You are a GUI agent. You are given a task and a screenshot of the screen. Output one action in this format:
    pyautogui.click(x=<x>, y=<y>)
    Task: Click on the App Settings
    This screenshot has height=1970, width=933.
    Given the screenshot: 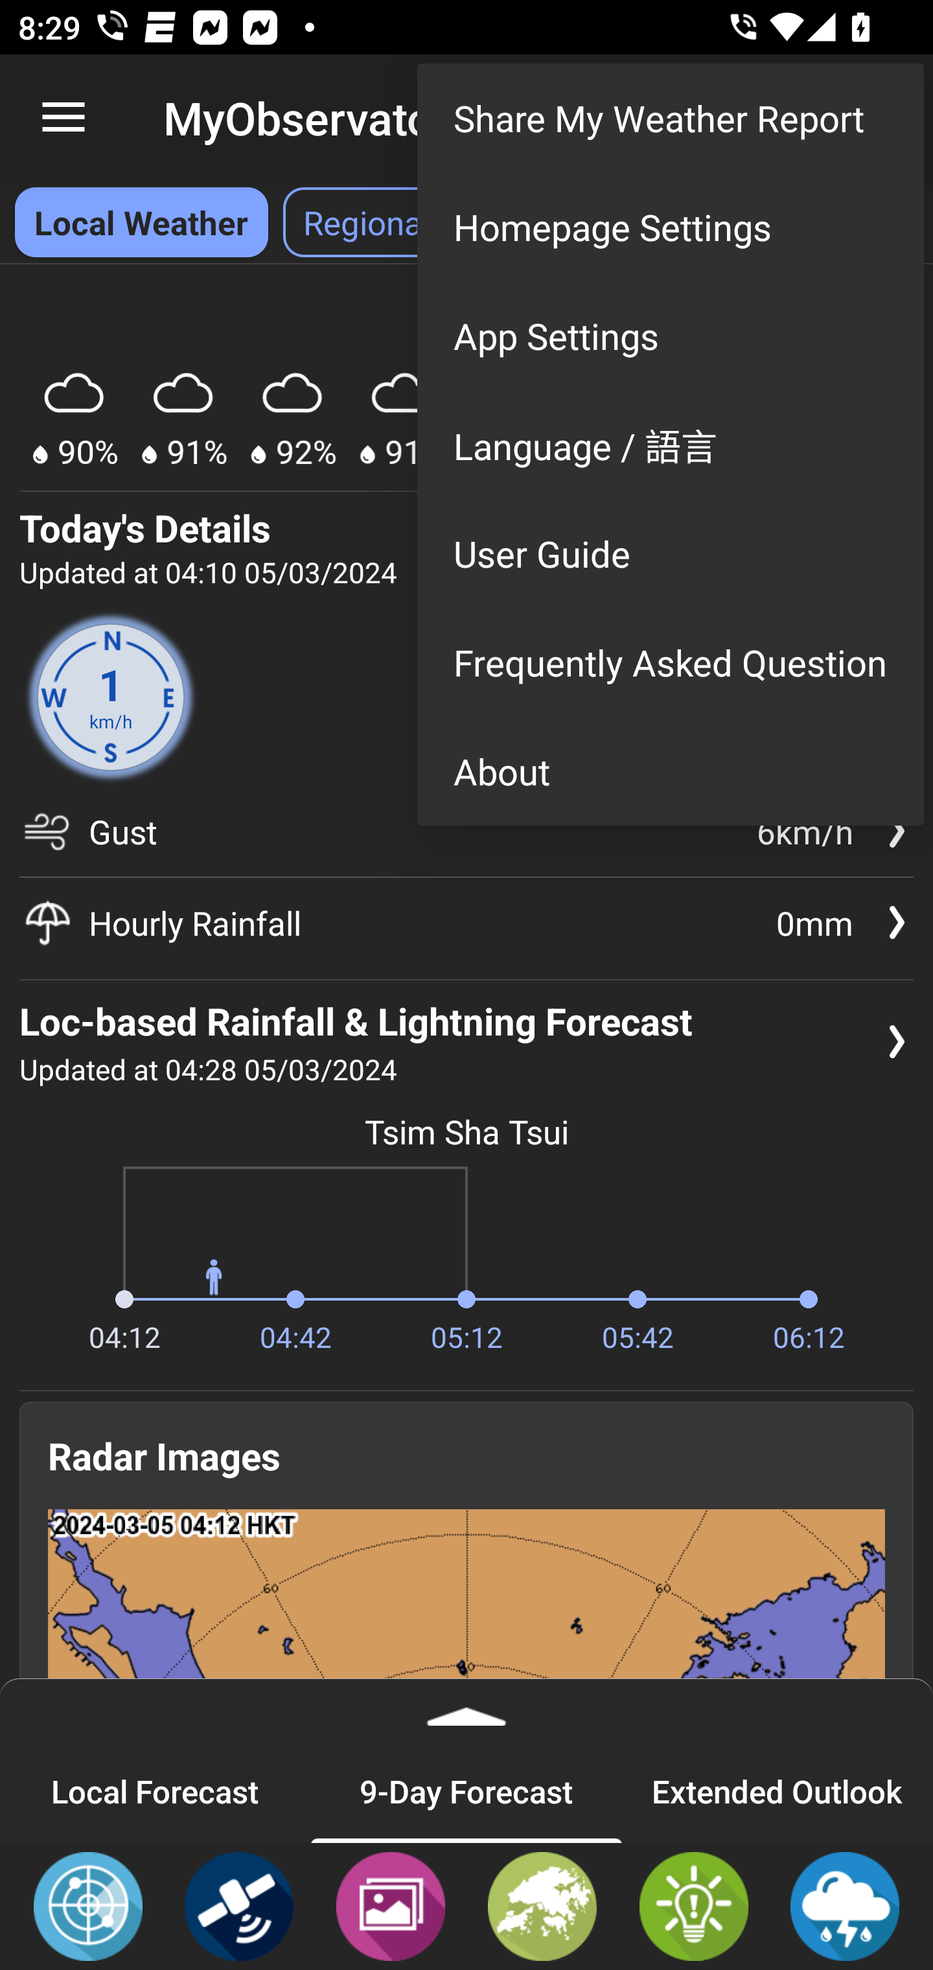 What is the action you would take?
    pyautogui.click(x=670, y=336)
    